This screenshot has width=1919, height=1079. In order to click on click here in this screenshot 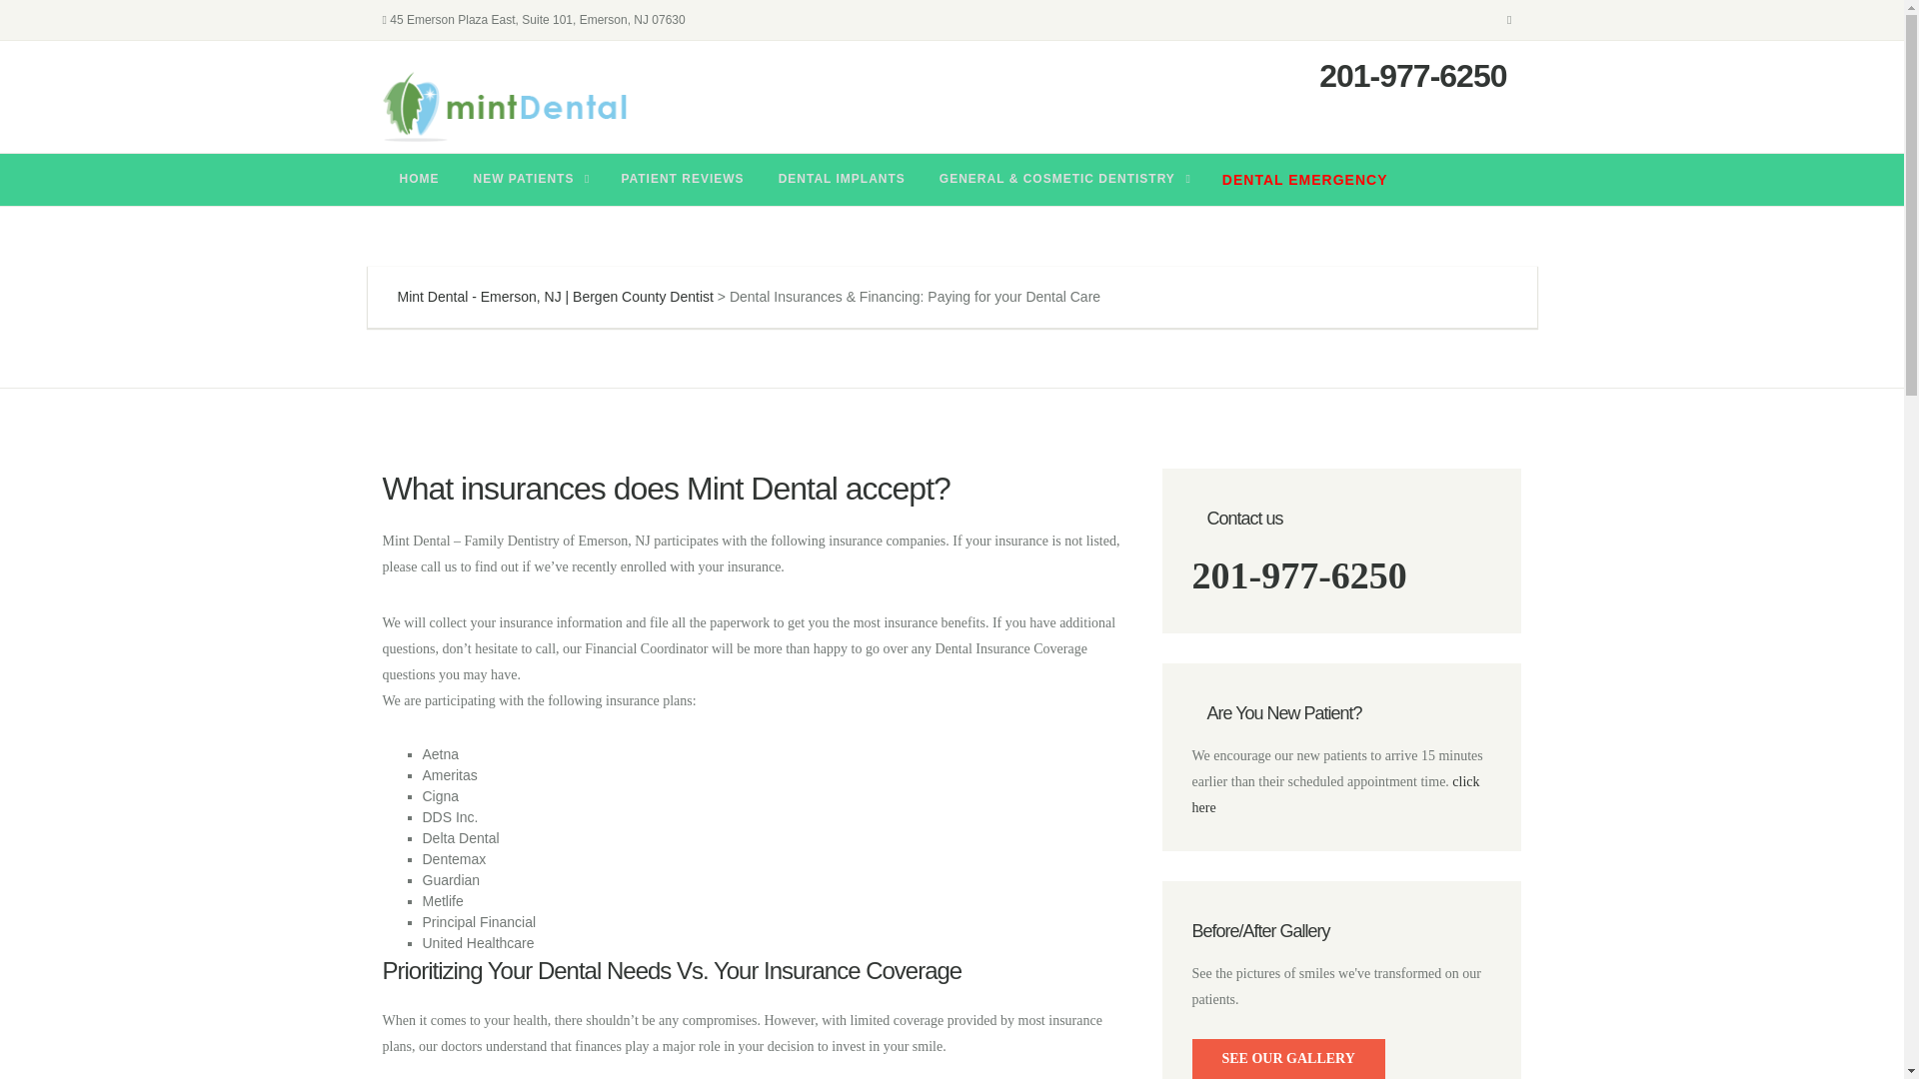, I will do `click(1335, 795)`.